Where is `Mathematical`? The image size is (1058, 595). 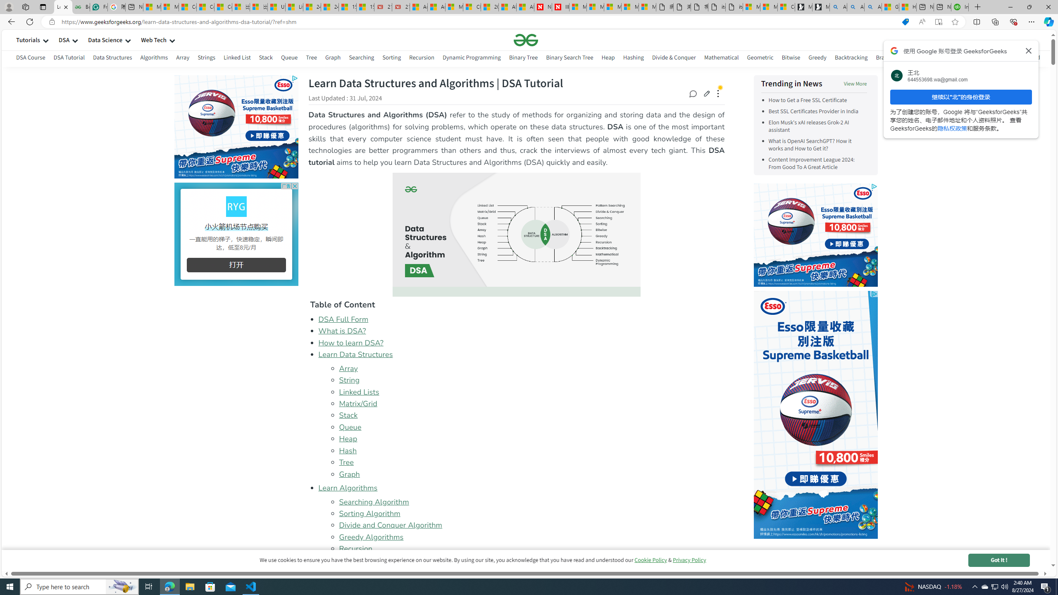 Mathematical is located at coordinates (721, 59).